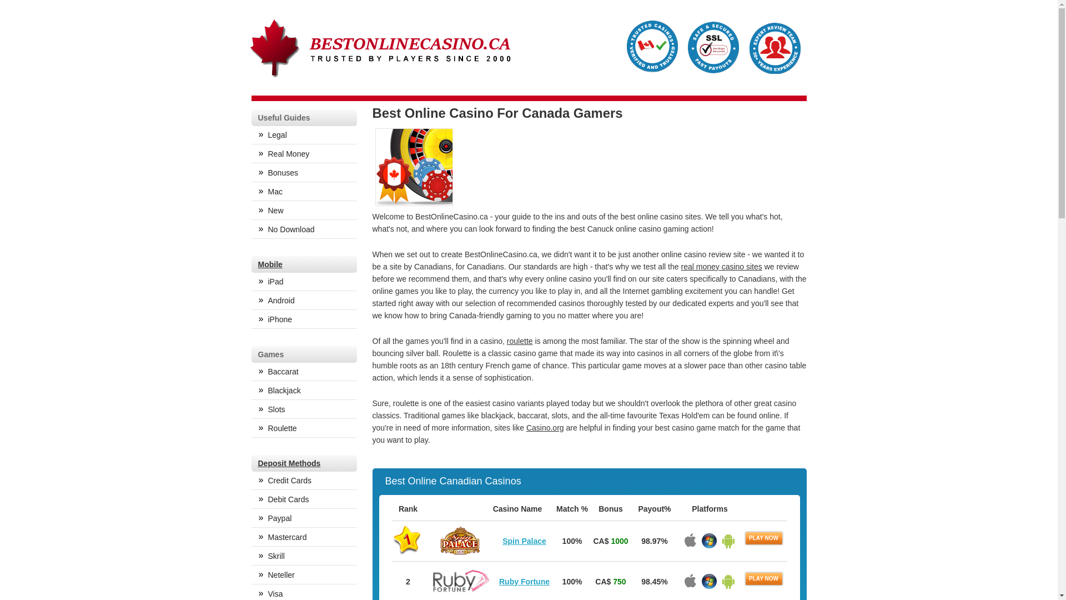  What do you see at coordinates (304, 282) in the screenshot?
I see `iPad` at bounding box center [304, 282].